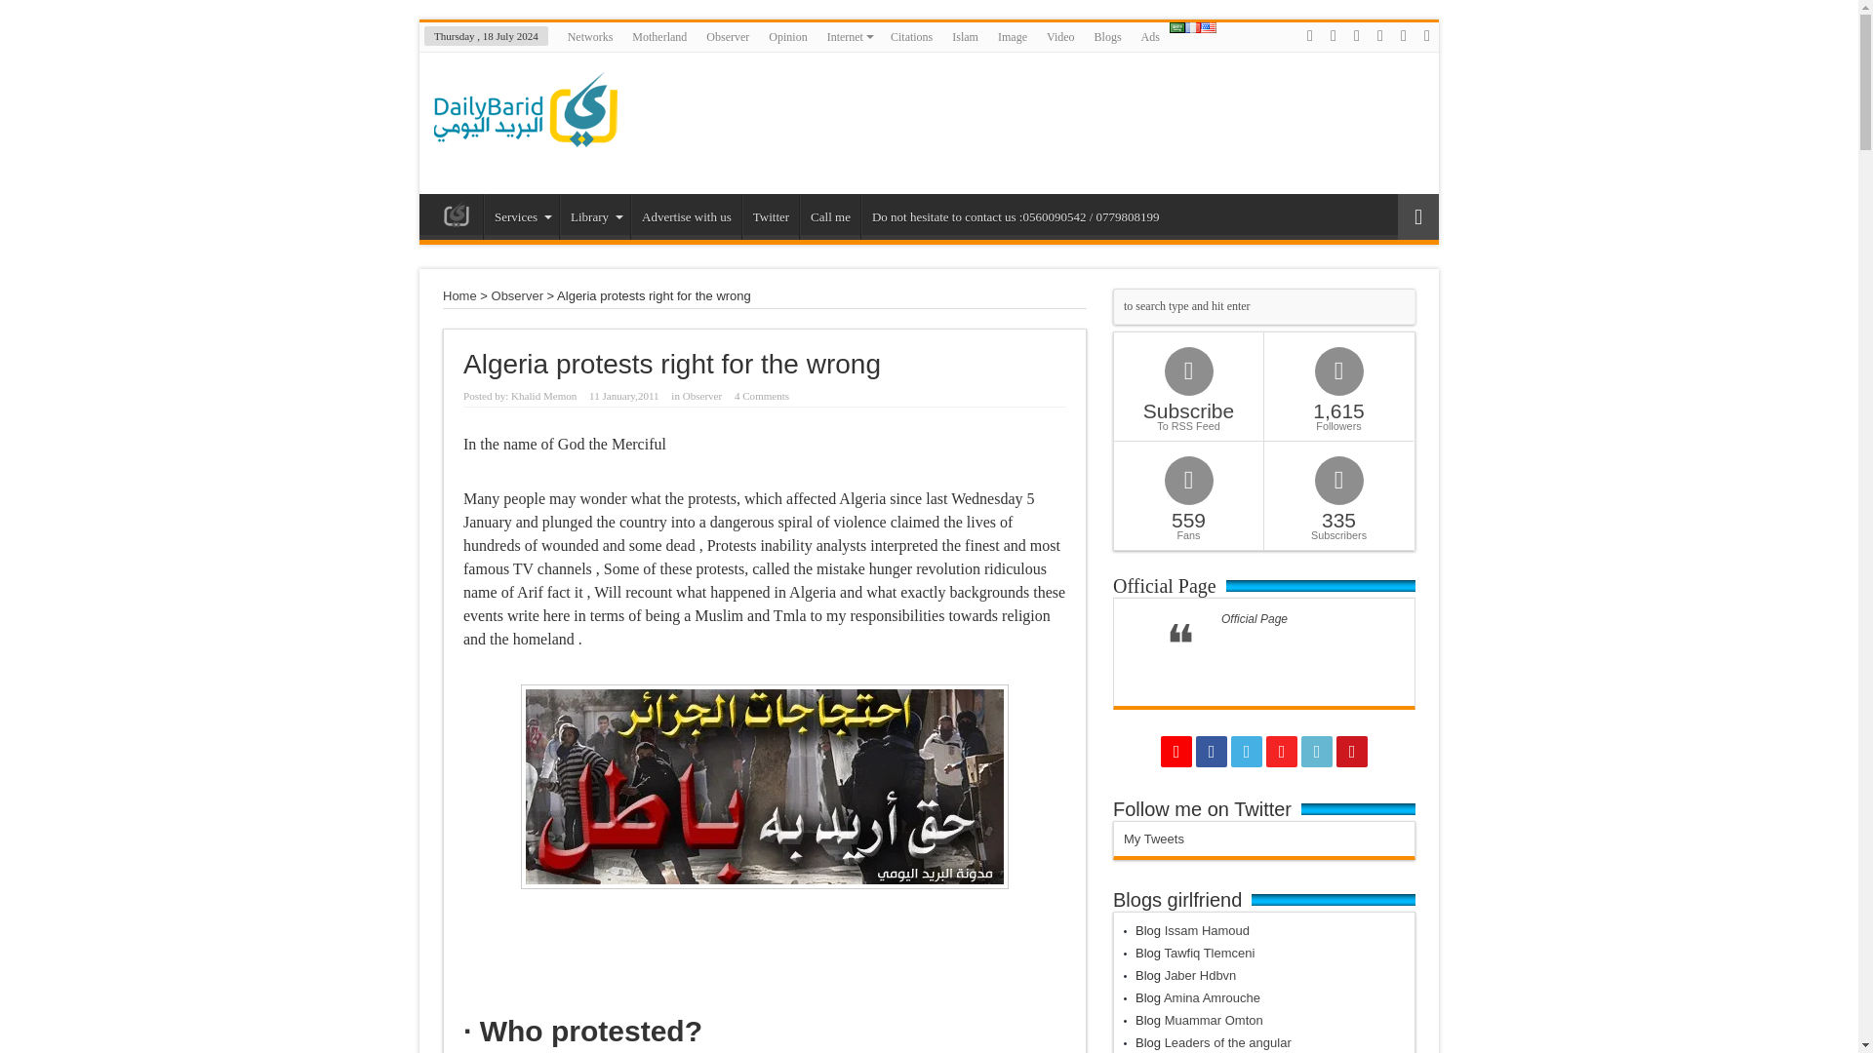  Describe the element at coordinates (849, 36) in the screenshot. I see `Internet` at that location.